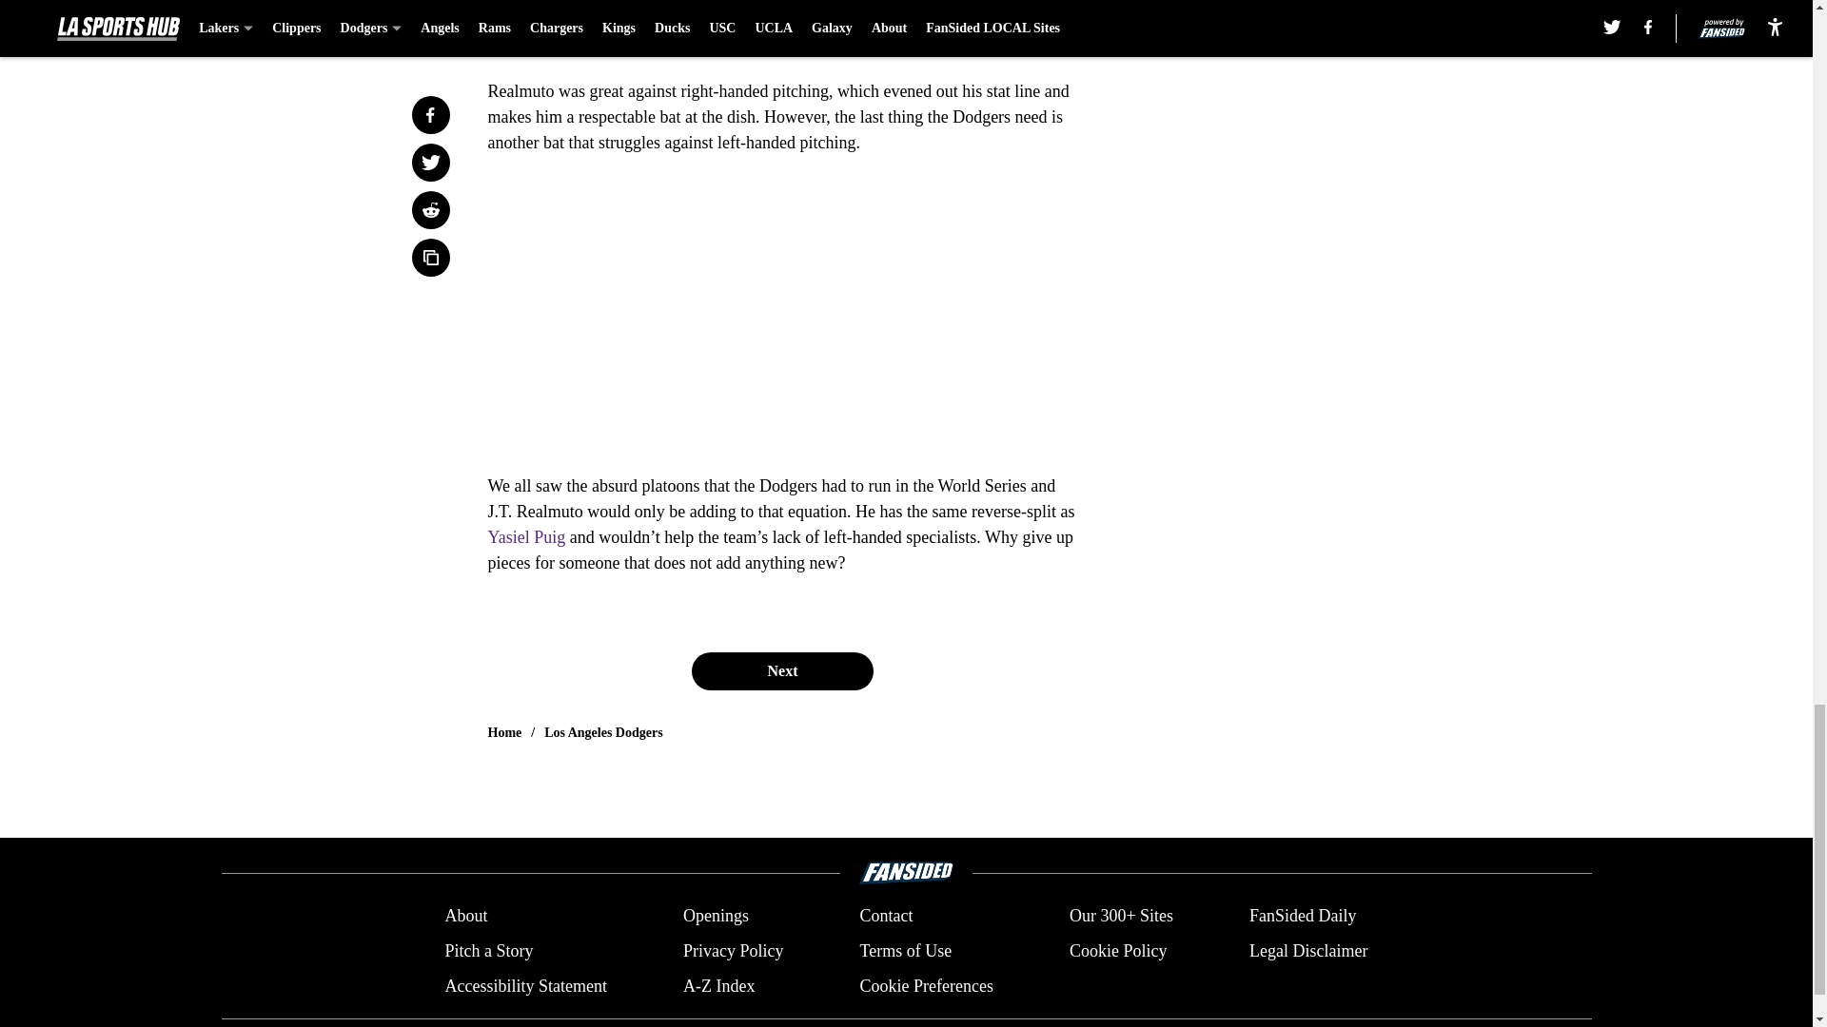 This screenshot has height=1027, width=1827. Describe the element at coordinates (603, 732) in the screenshot. I see `Los Angeles Dodgers` at that location.